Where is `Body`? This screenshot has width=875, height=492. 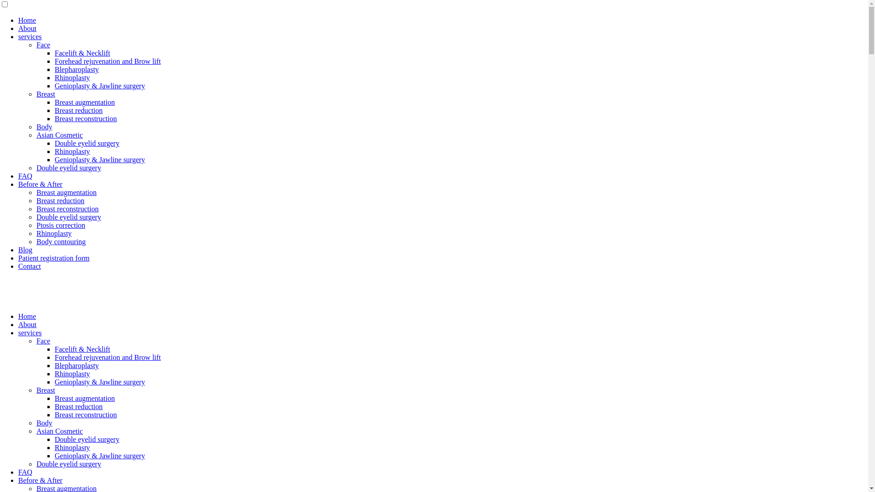
Body is located at coordinates (45, 127).